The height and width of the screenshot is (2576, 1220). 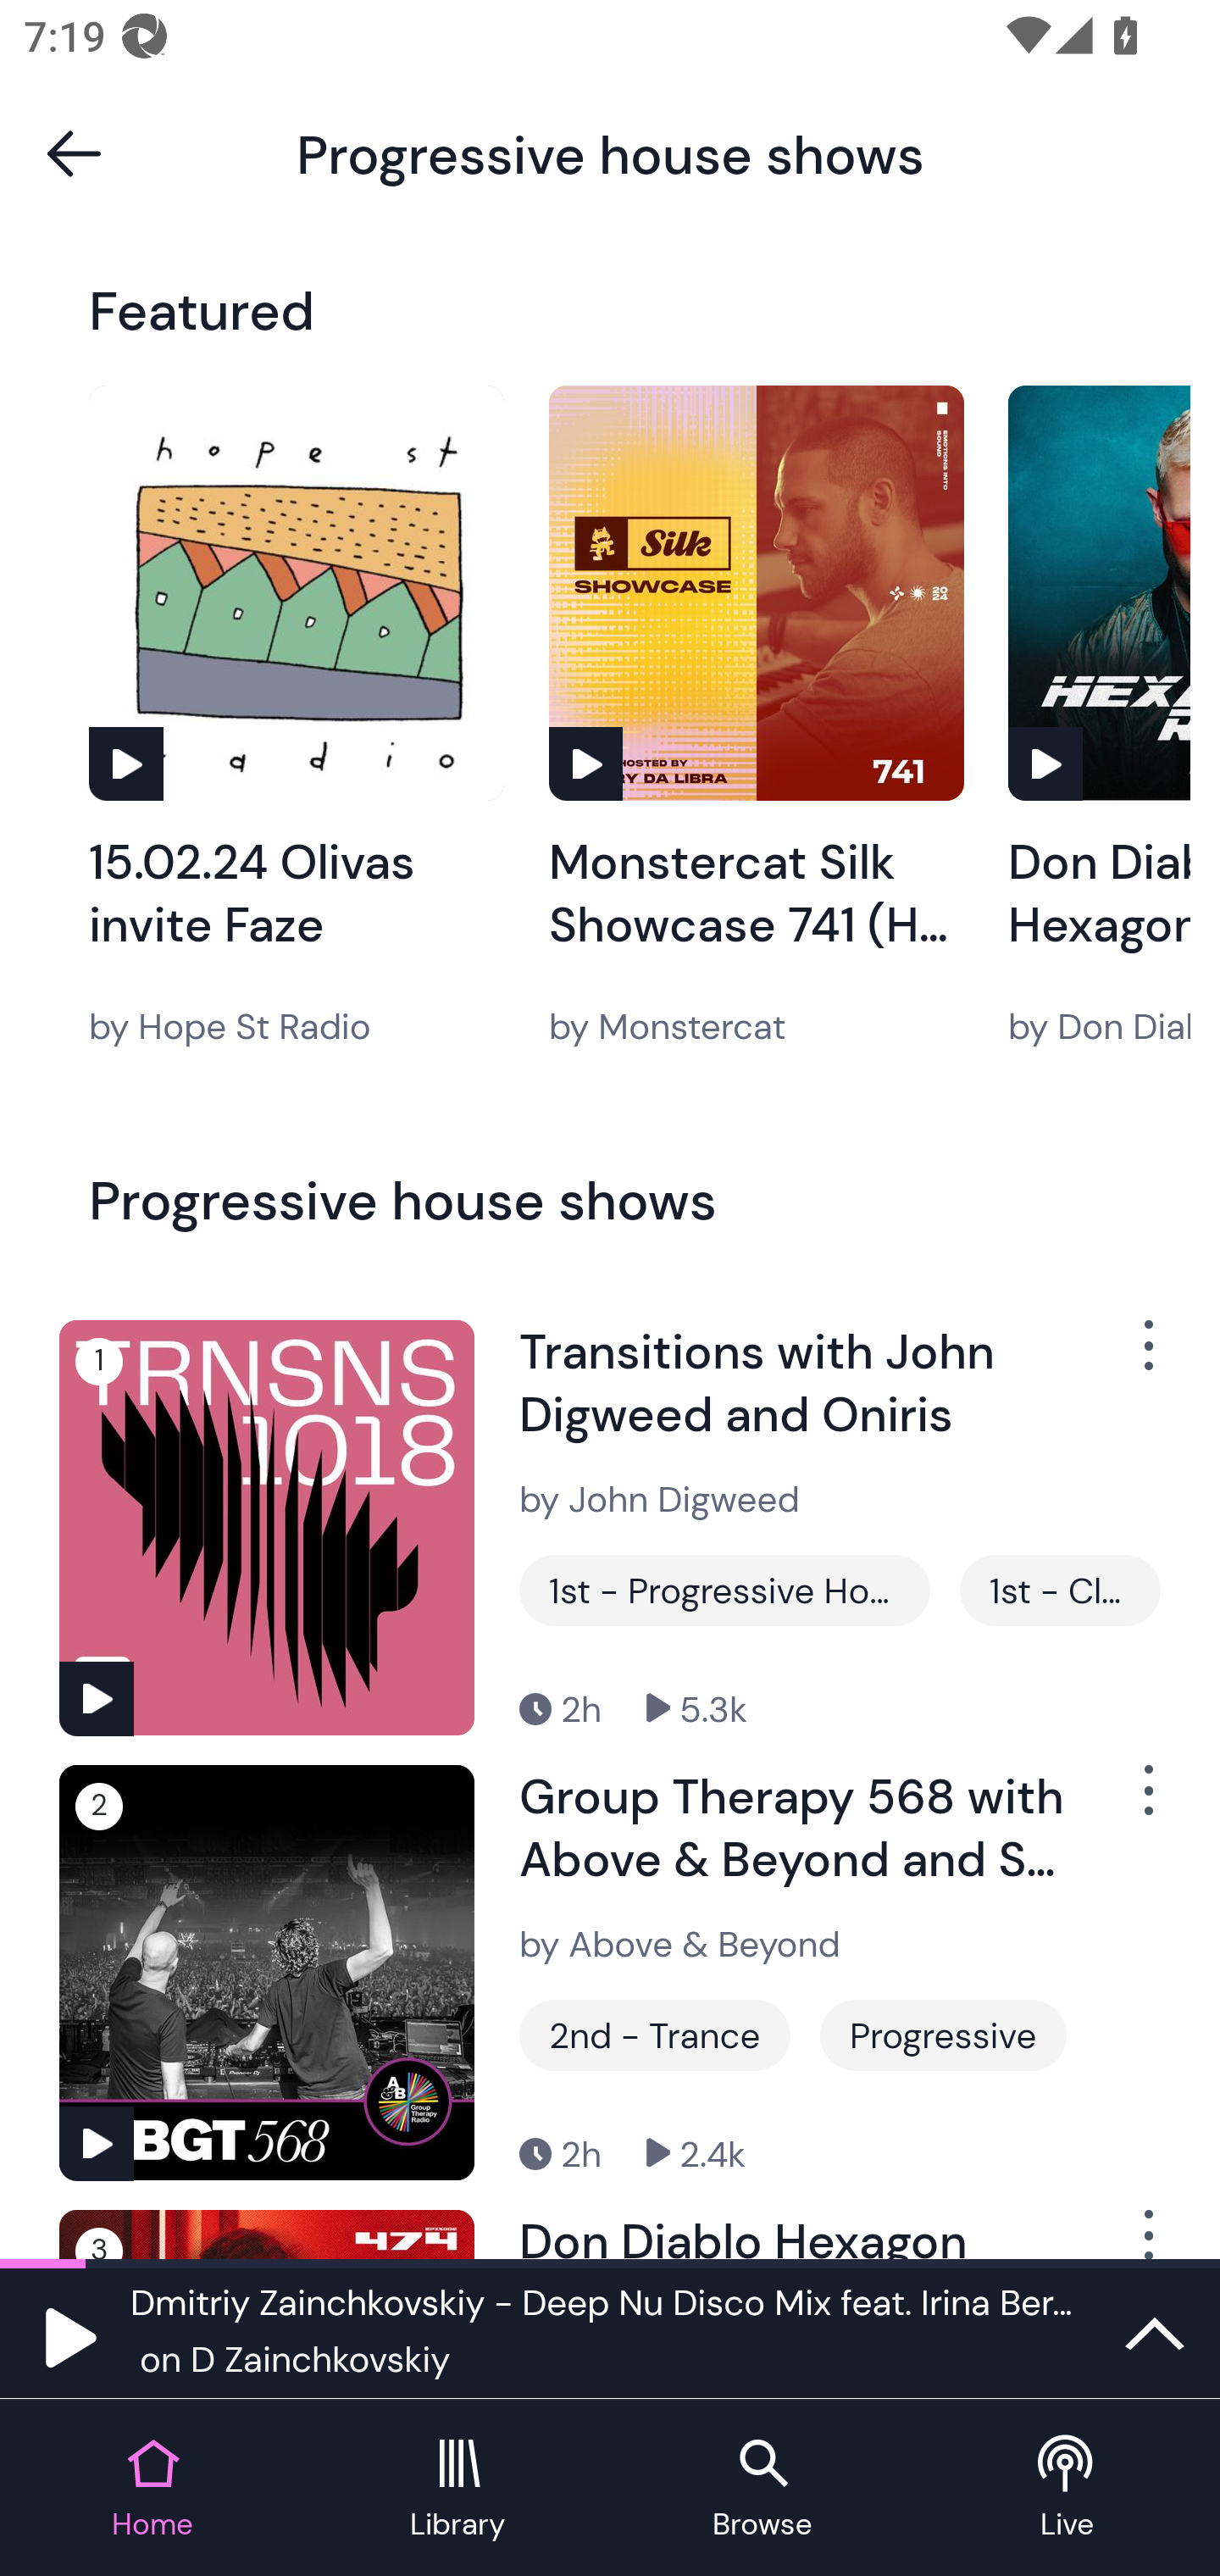 What do you see at coordinates (942, 2035) in the screenshot?
I see `Progressive` at bounding box center [942, 2035].